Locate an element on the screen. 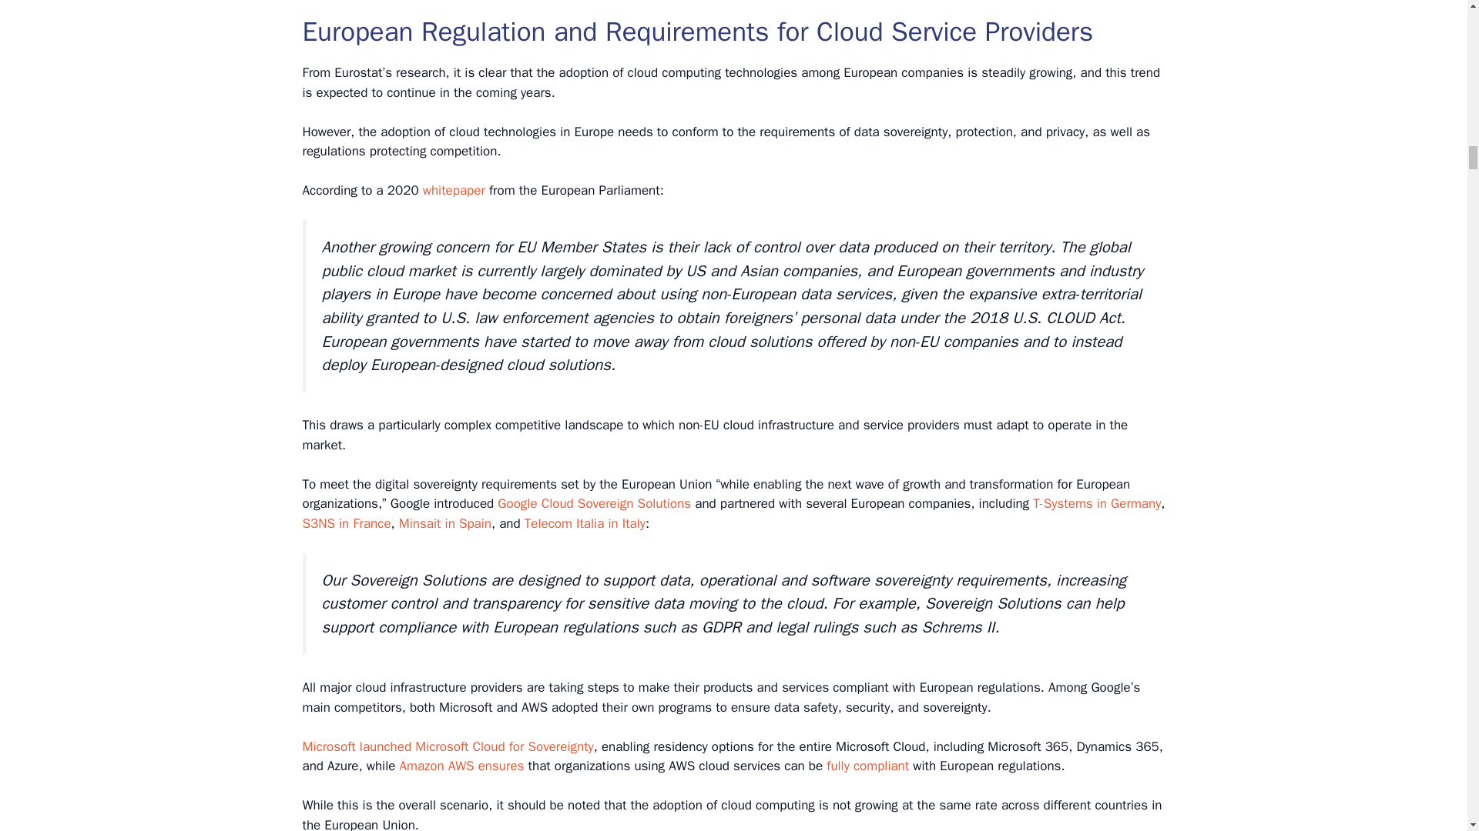 Image resolution: width=1479 pixels, height=831 pixels. Google Cloud Sovereign Solutions is located at coordinates (593, 503).